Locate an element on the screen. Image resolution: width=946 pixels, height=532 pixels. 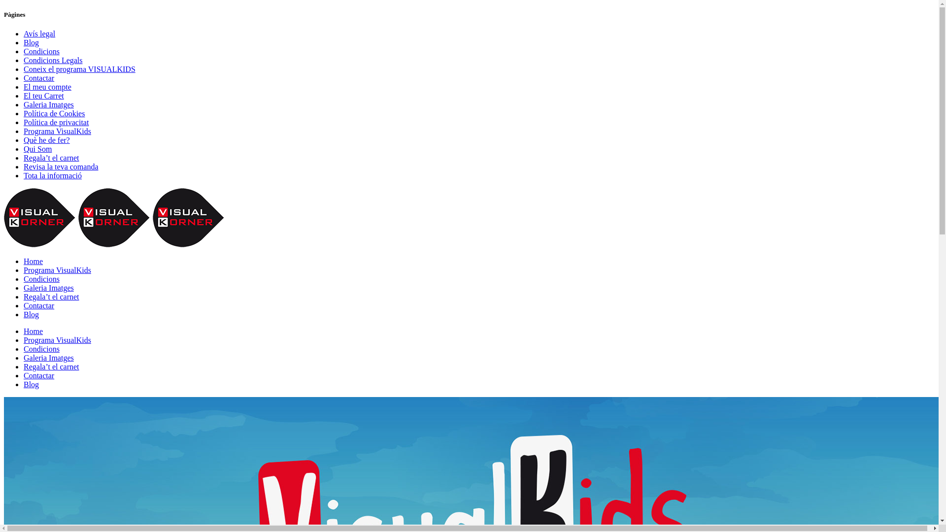
Condicions is located at coordinates (41, 51).